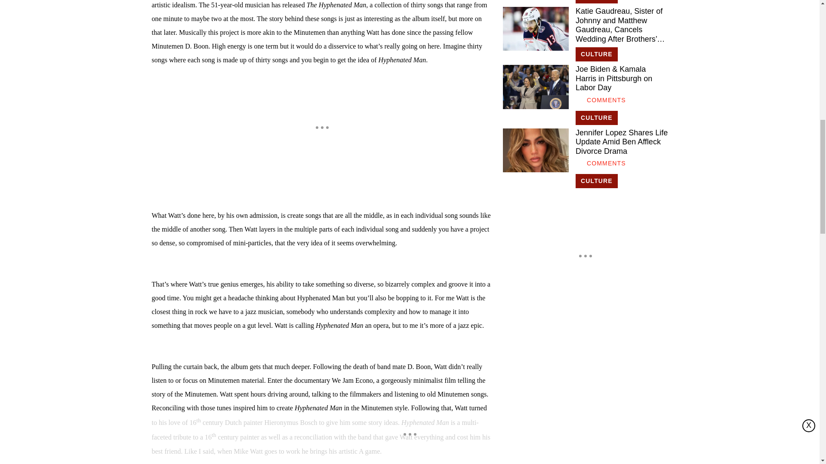  What do you see at coordinates (597, 2) in the screenshot?
I see `CULTURE` at bounding box center [597, 2].